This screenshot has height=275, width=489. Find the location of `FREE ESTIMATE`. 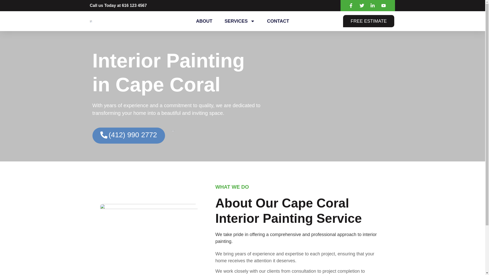

FREE ESTIMATE is located at coordinates (369, 21).